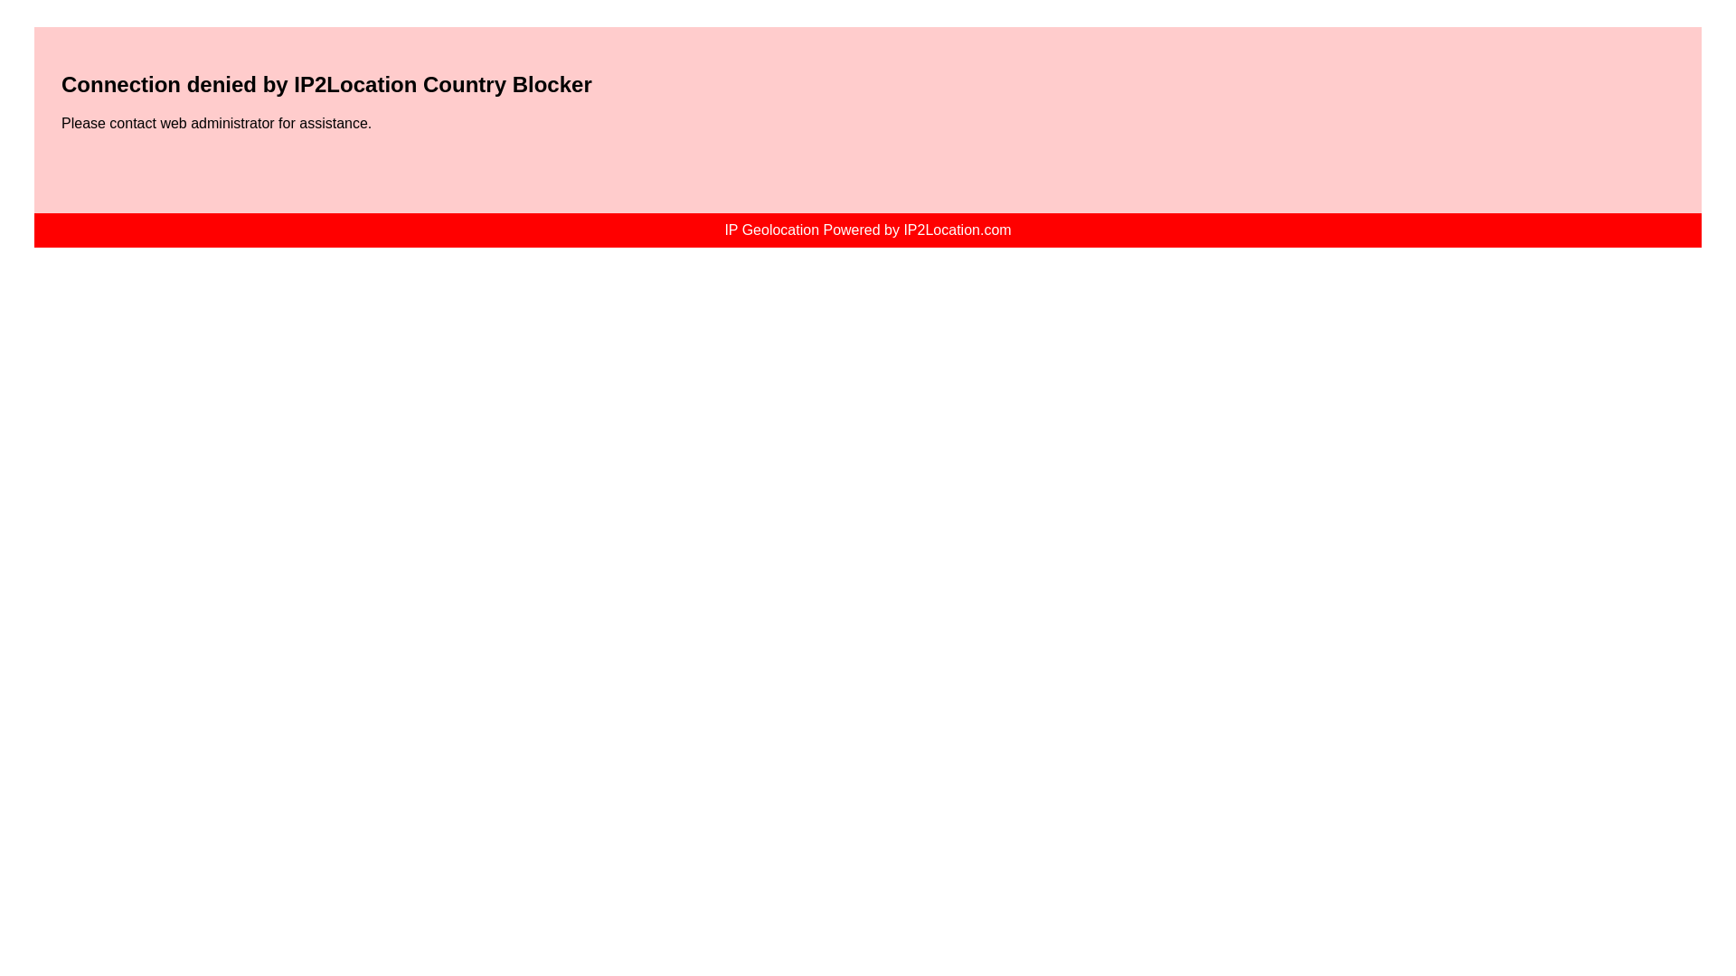  Describe the element at coordinates (866, 230) in the screenshot. I see `IP Geolocation Powered by IP2Location.com` at that location.